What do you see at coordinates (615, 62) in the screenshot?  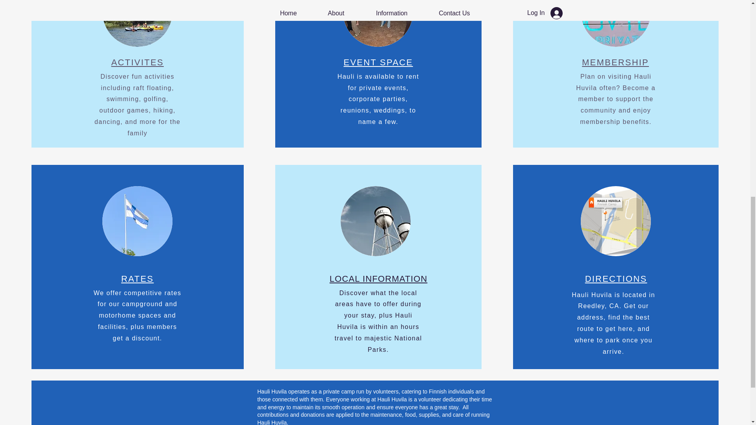 I see `MEMBERSHIP` at bounding box center [615, 62].